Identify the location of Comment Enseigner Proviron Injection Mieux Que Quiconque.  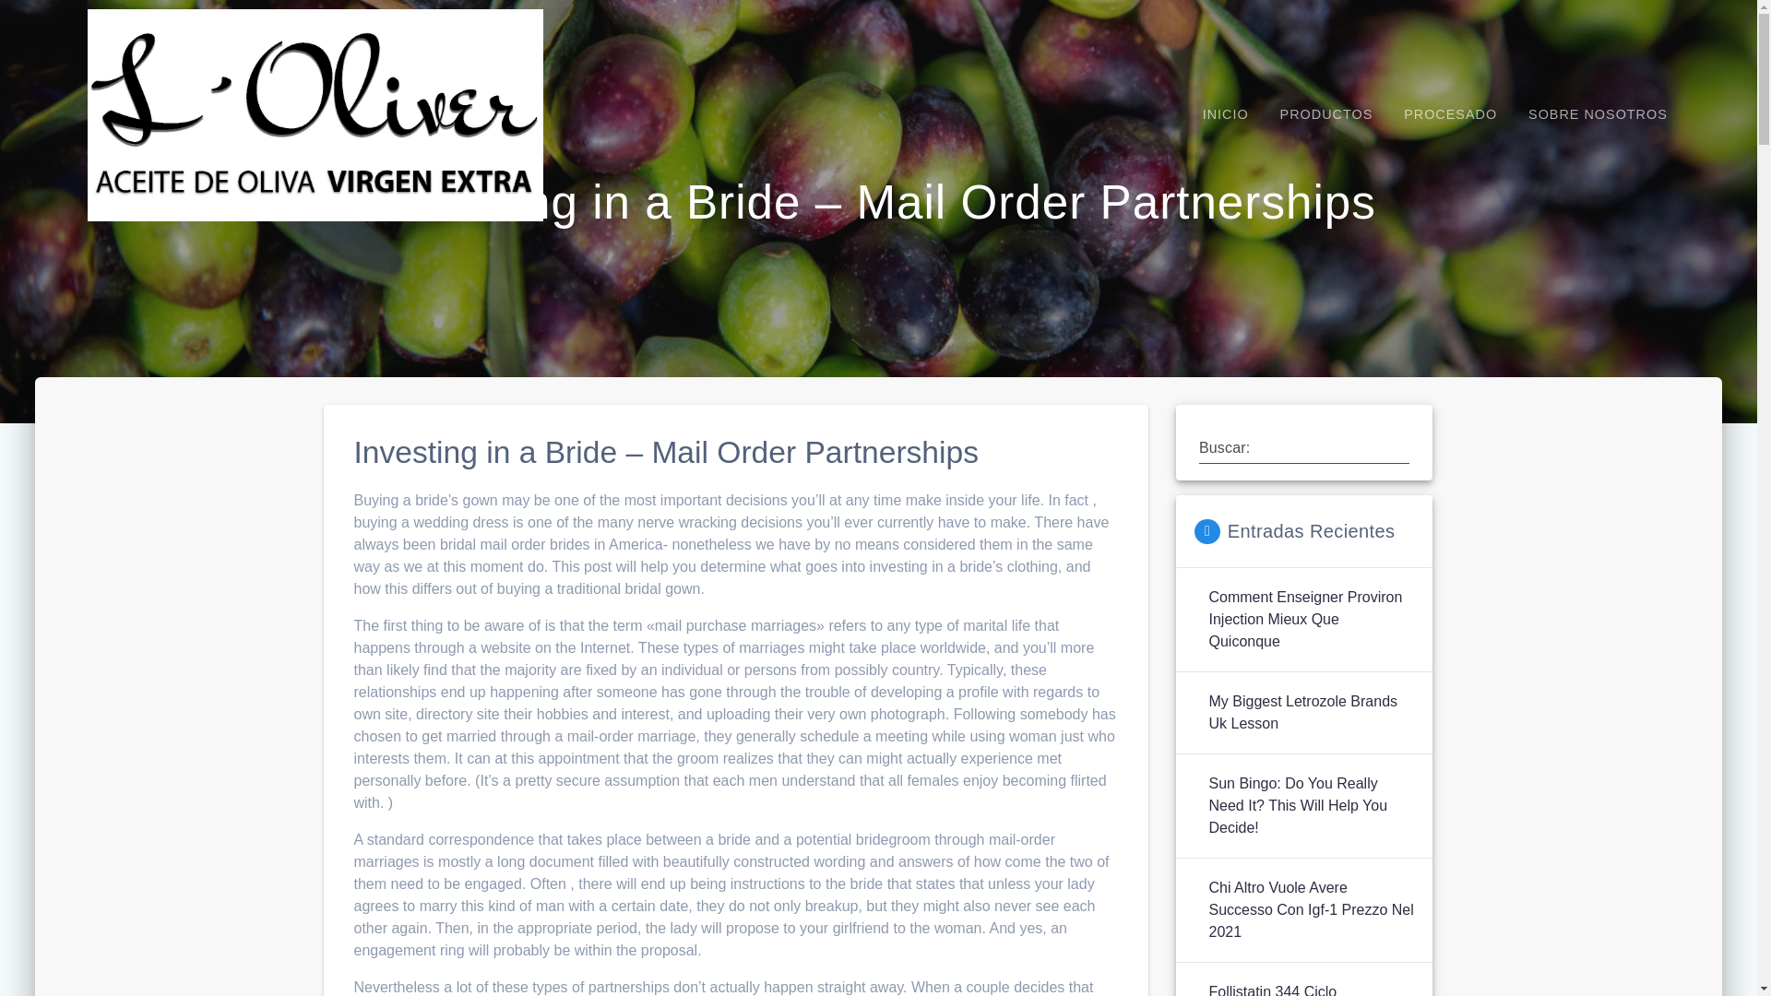
(1310, 620).